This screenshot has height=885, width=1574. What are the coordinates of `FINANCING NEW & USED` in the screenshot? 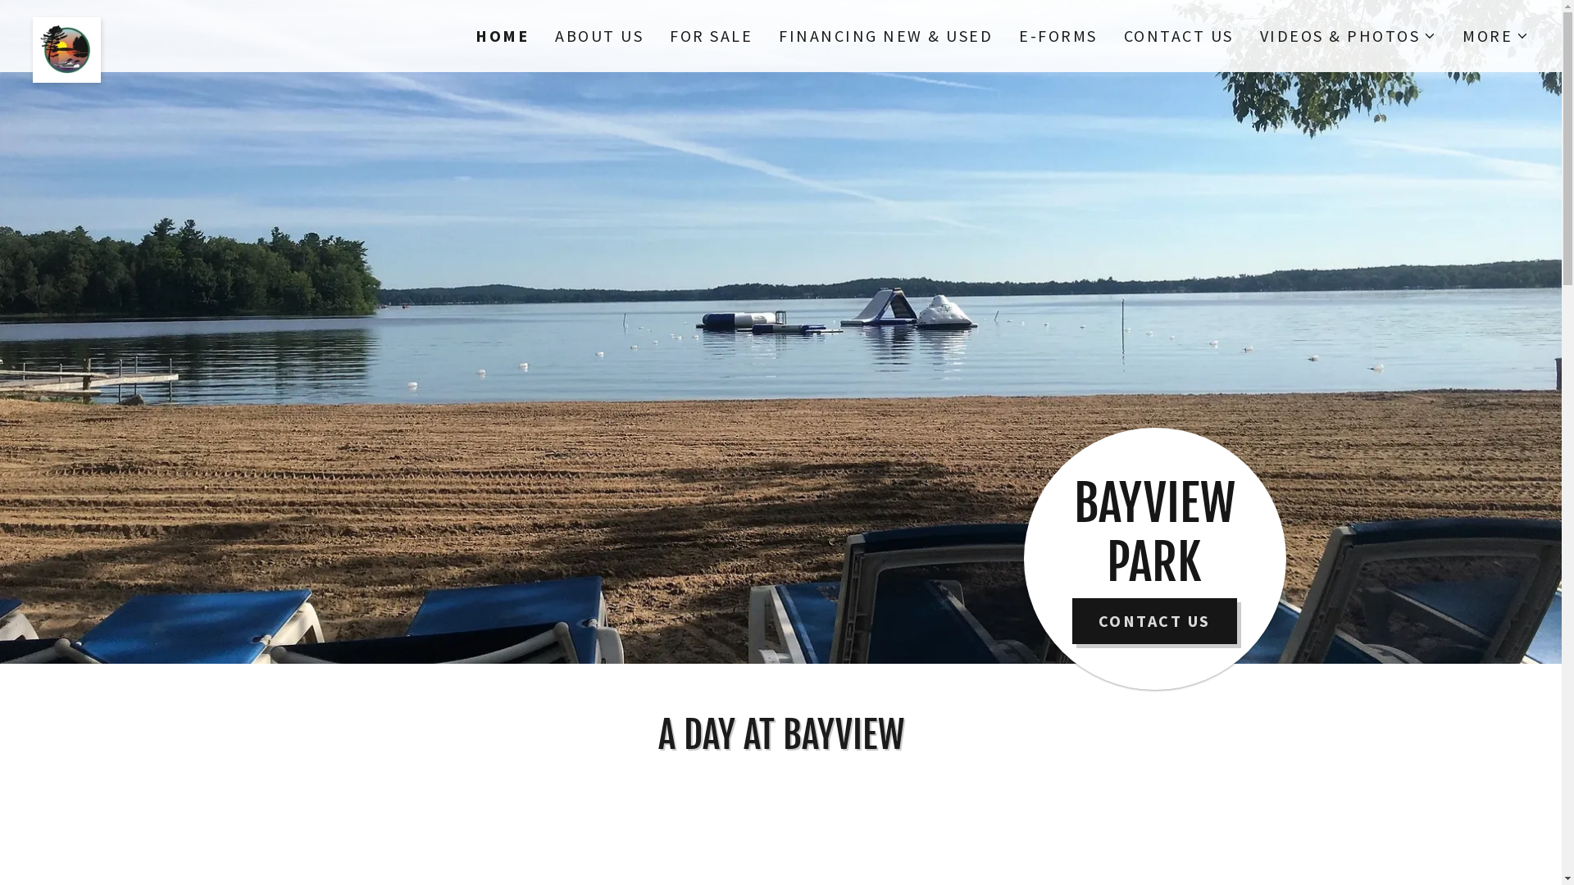 It's located at (885, 36).